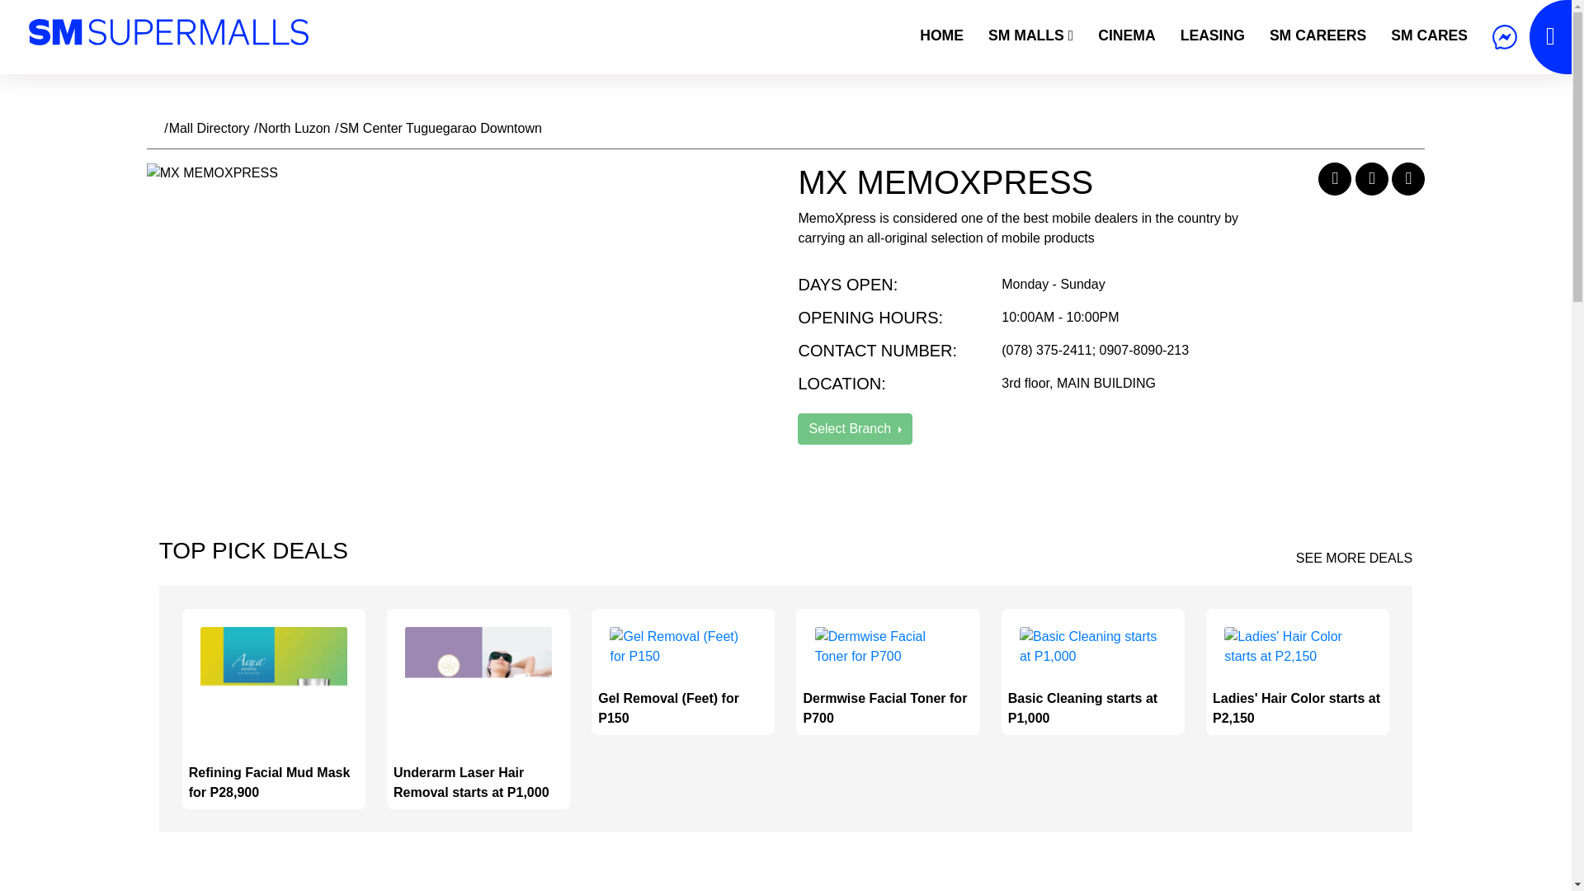 The height and width of the screenshot is (891, 1584). Describe the element at coordinates (1318, 35) in the screenshot. I see `SM CAREERS` at that location.